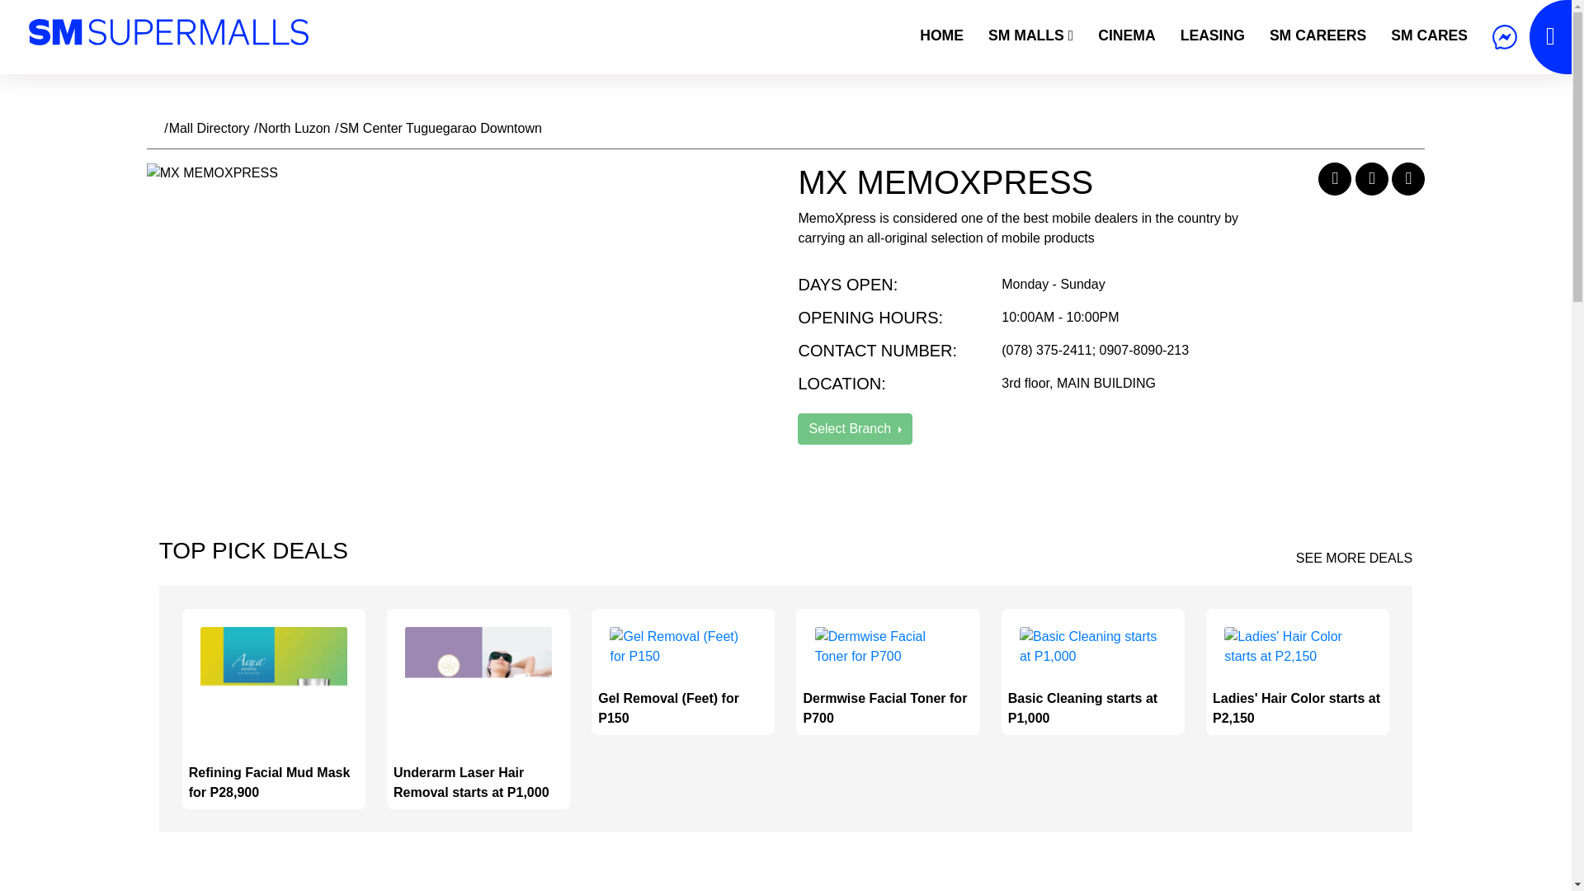 The height and width of the screenshot is (891, 1584). Describe the element at coordinates (1318, 35) in the screenshot. I see `SM CAREERS` at that location.